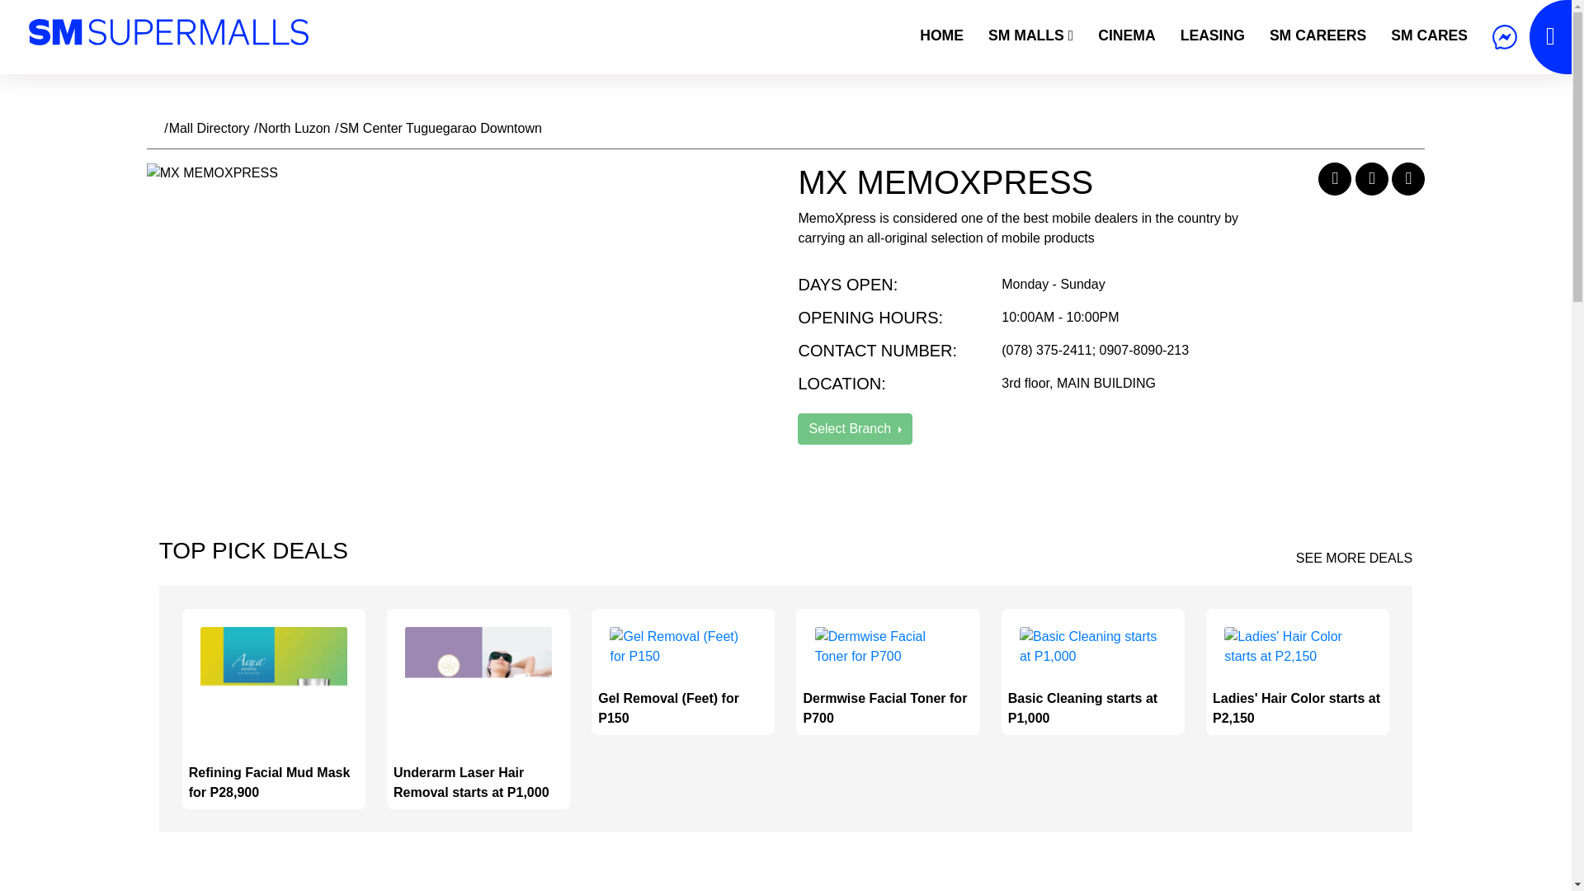 The height and width of the screenshot is (891, 1584). Describe the element at coordinates (1318, 35) in the screenshot. I see `SM CAREERS` at that location.